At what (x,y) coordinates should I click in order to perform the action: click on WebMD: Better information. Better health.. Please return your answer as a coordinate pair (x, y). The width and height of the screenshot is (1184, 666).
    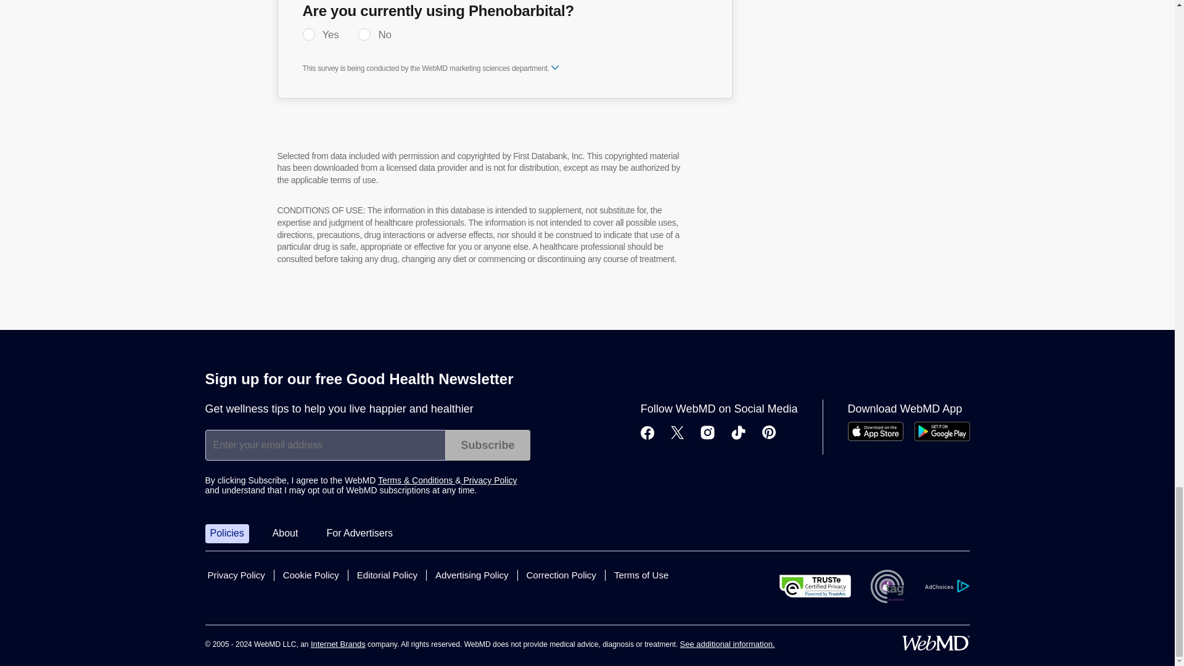
    Looking at the image, I should click on (935, 643).